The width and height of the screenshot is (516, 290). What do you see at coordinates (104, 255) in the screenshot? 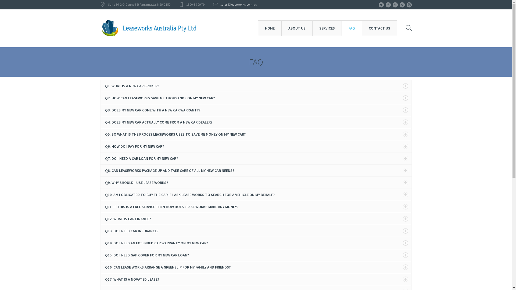
I see `Twitter` at bounding box center [104, 255].